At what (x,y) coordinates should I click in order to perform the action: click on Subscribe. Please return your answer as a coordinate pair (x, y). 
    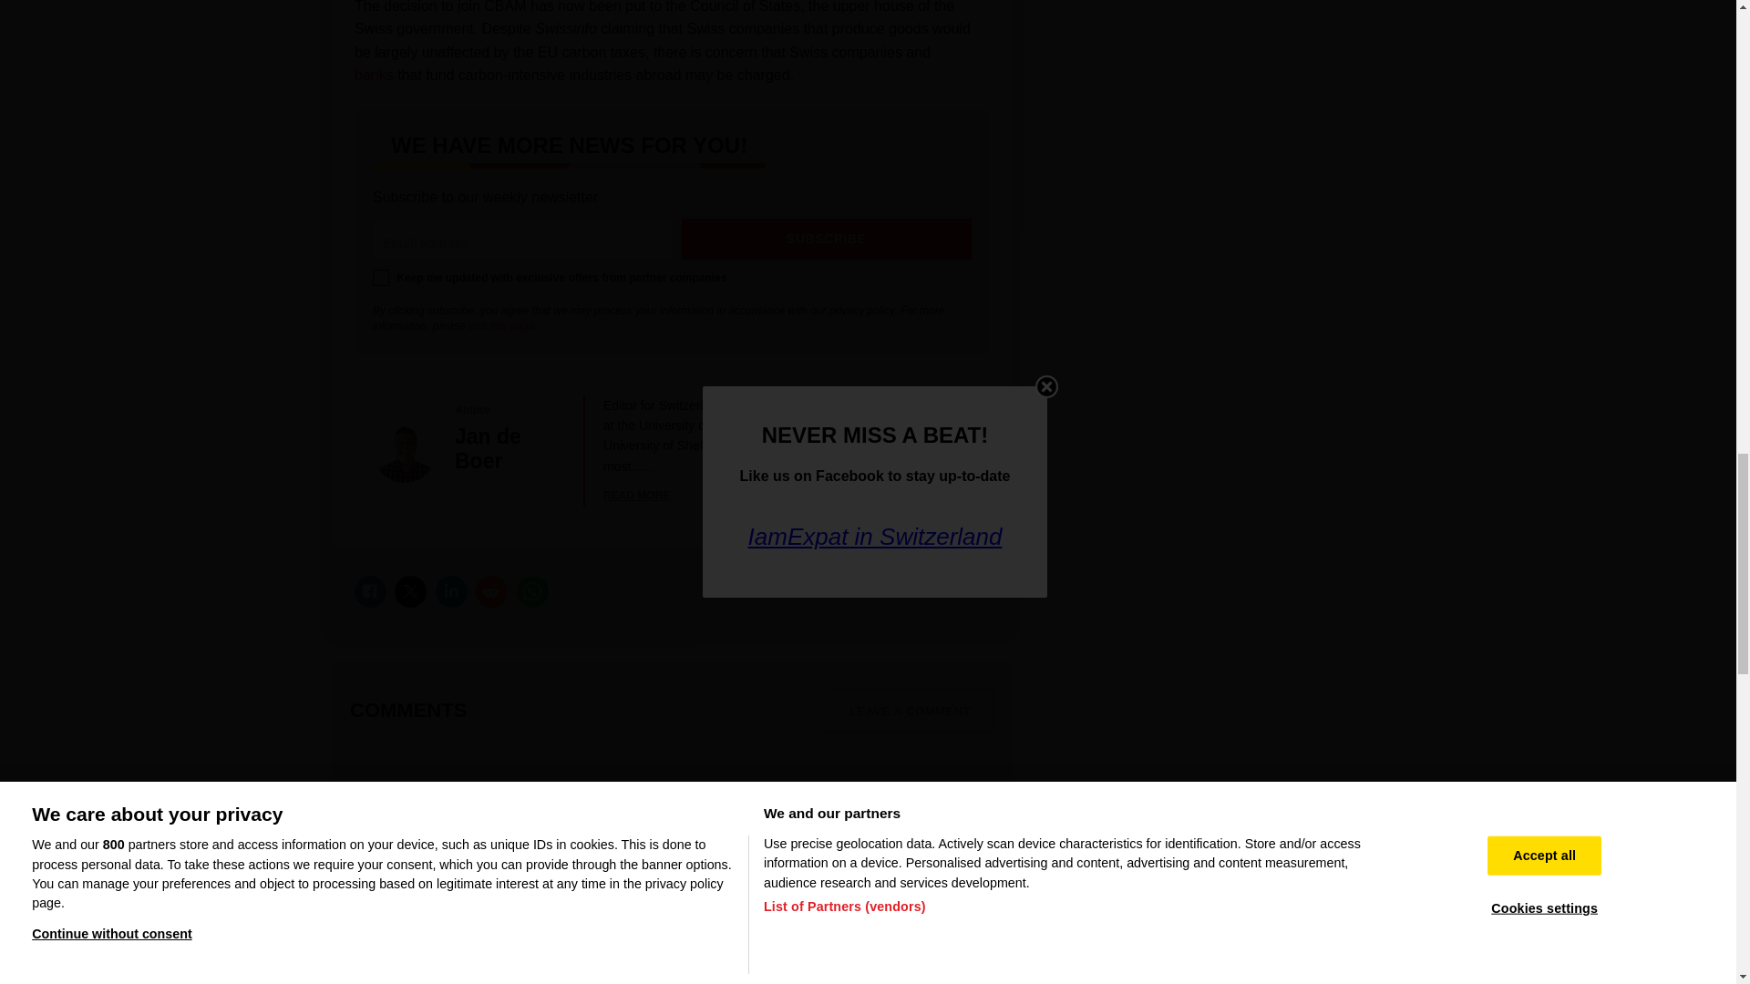
    Looking at the image, I should click on (828, 239).